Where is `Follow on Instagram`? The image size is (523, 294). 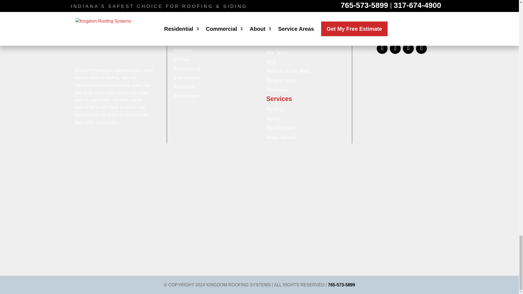 Follow on Instagram is located at coordinates (395, 48).